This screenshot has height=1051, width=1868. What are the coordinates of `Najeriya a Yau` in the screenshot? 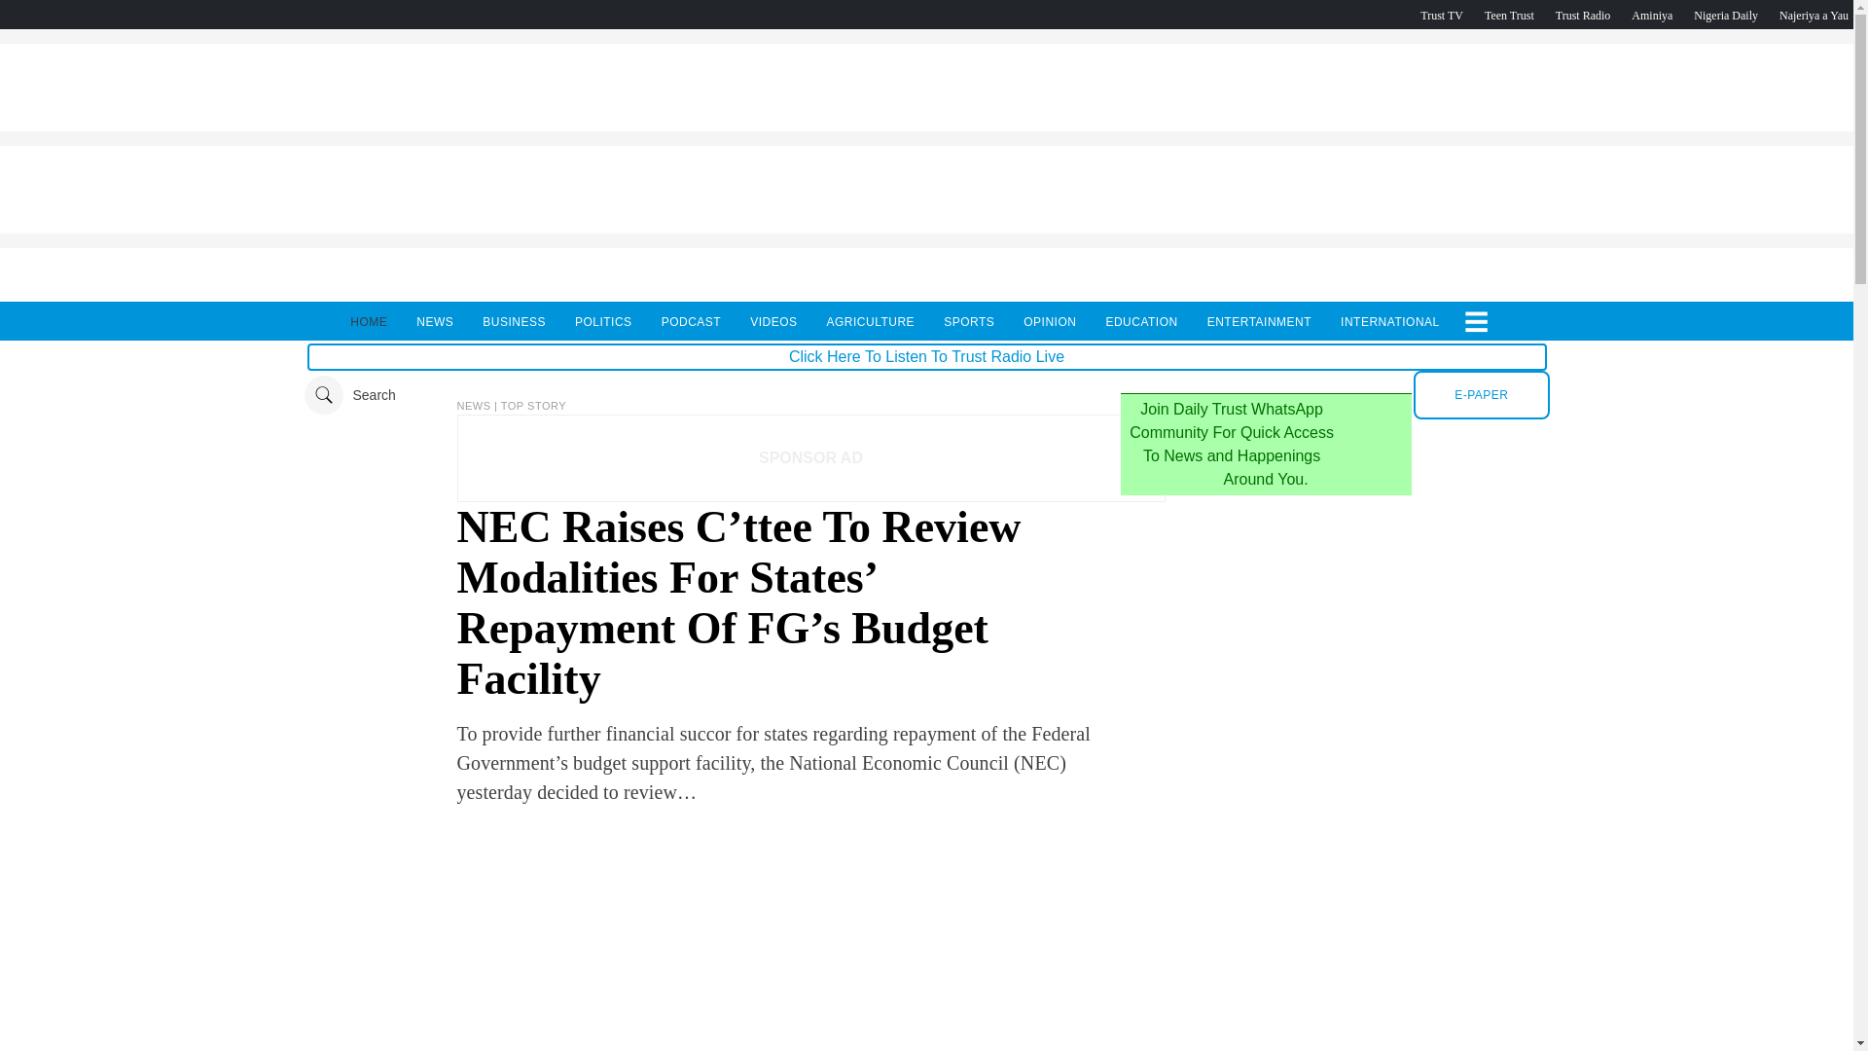 It's located at (1814, 15).